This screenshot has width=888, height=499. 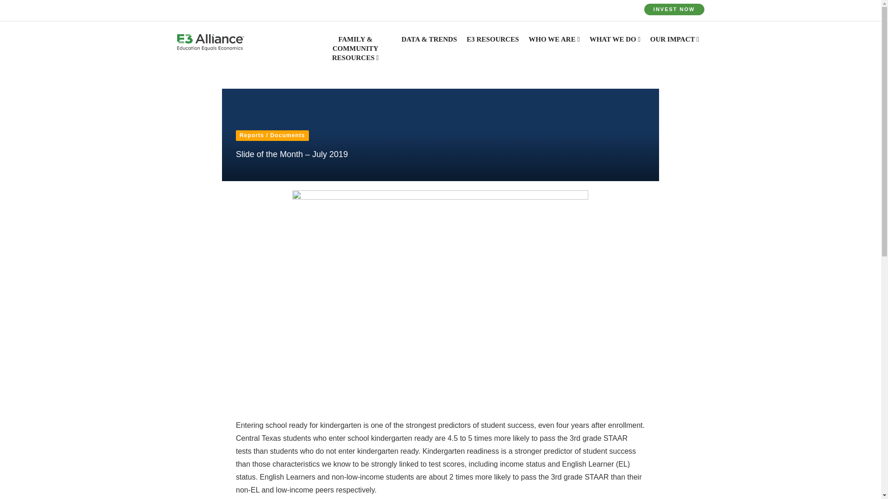 What do you see at coordinates (321, 10) in the screenshot?
I see `CONTACT` at bounding box center [321, 10].